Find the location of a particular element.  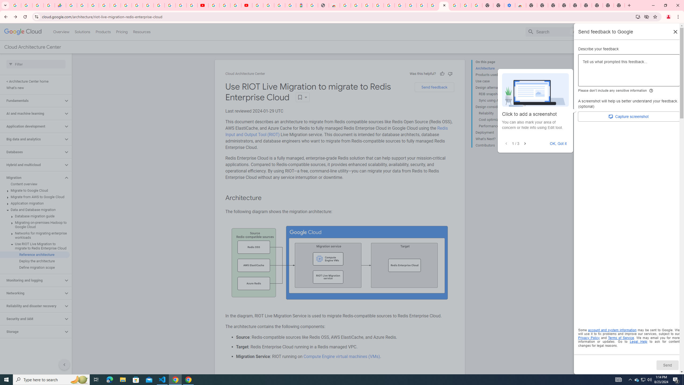

Application migration is located at coordinates (35, 203).